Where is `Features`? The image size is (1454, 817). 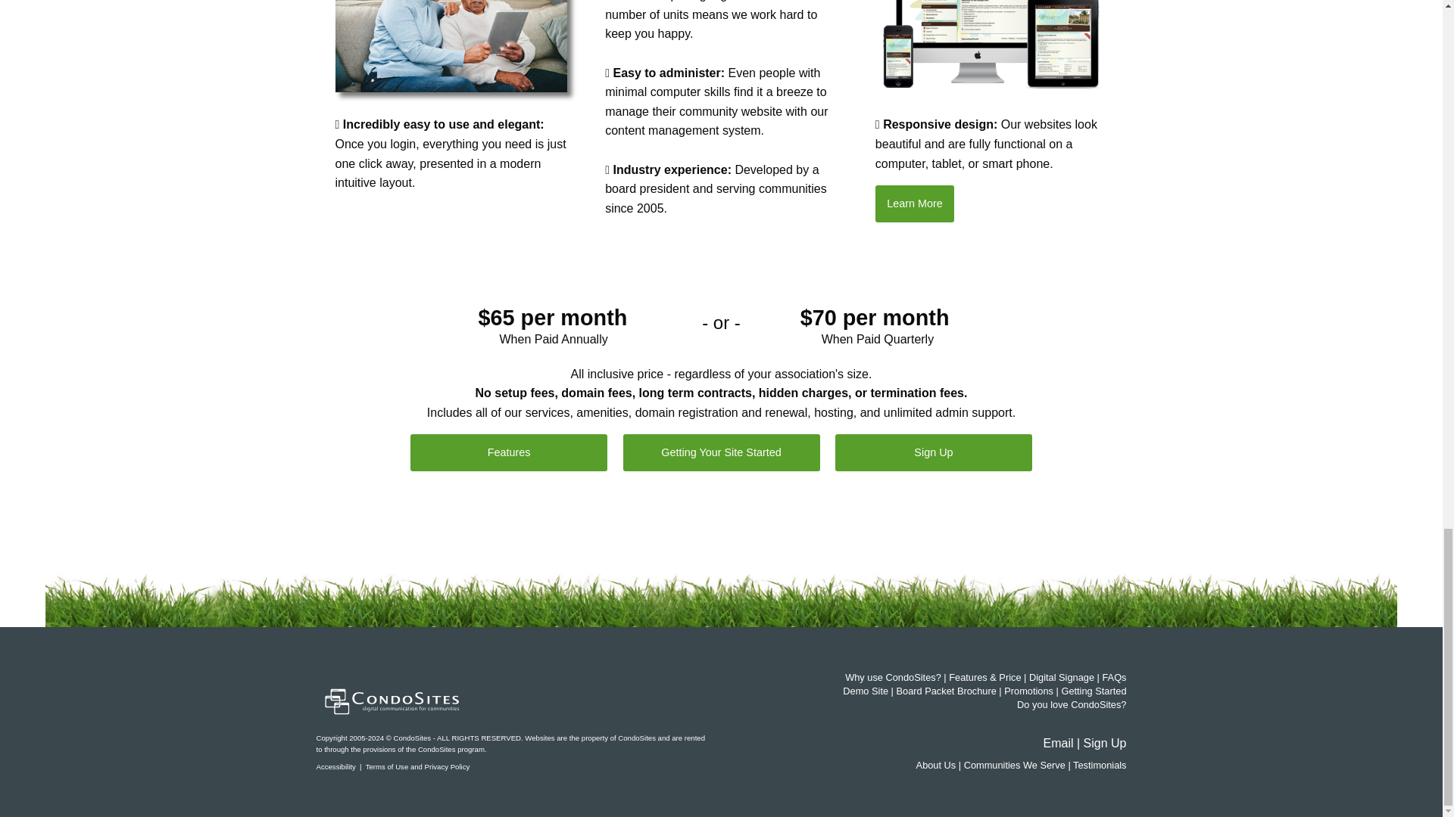
Features is located at coordinates (509, 452).